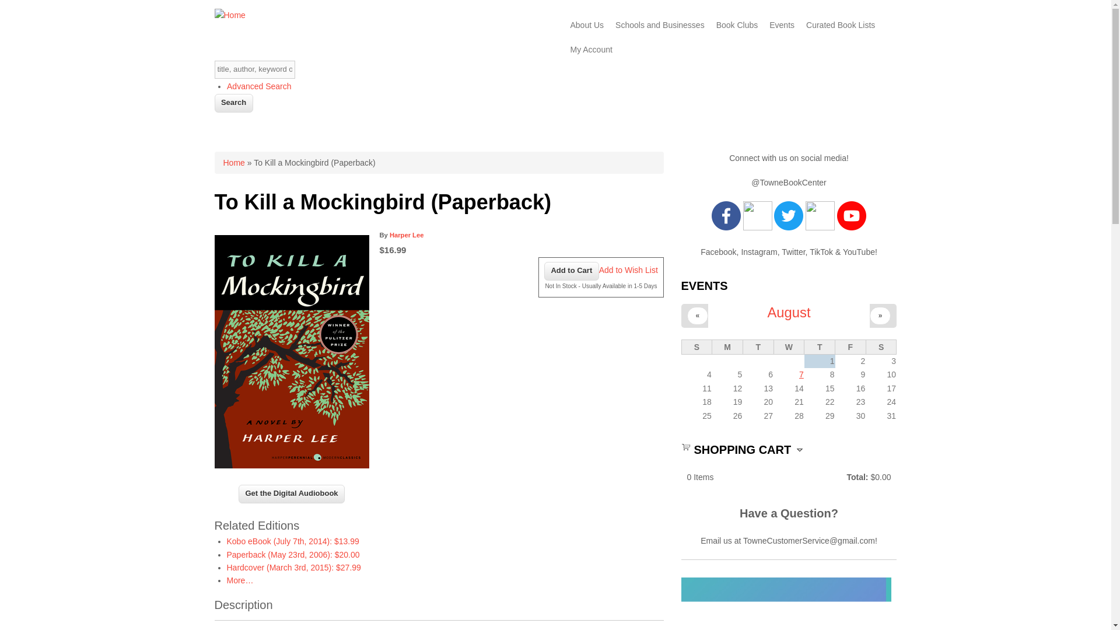  I want to click on Home, so click(233, 163).